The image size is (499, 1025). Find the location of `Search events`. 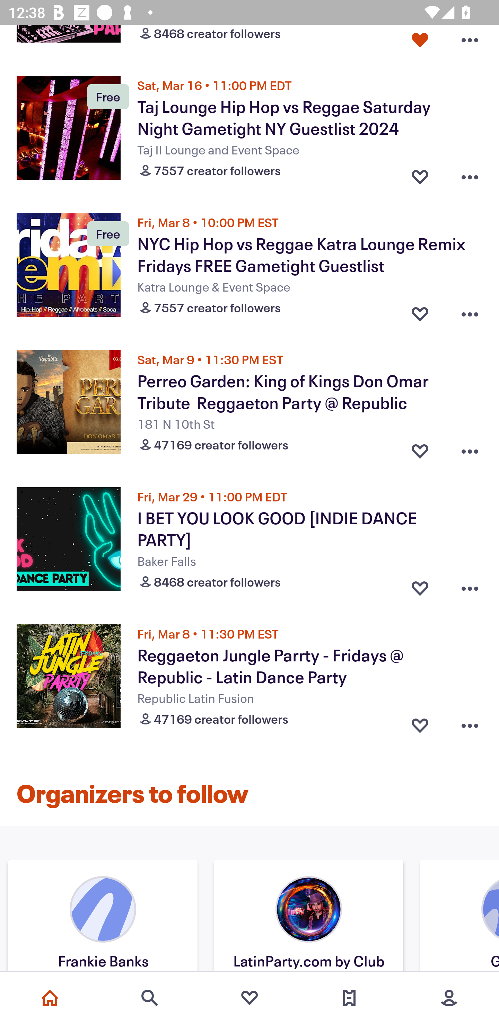

Search events is located at coordinates (150, 998).